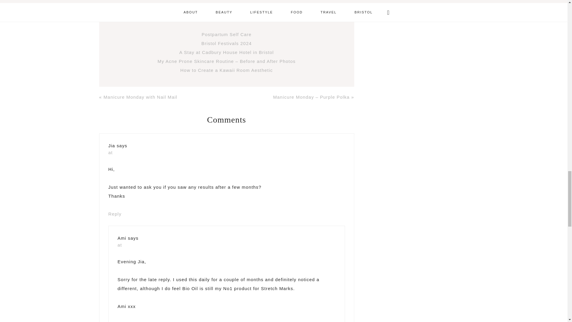  I want to click on A Stay at Cadbury House Hotel in Bristol, so click(226, 52).